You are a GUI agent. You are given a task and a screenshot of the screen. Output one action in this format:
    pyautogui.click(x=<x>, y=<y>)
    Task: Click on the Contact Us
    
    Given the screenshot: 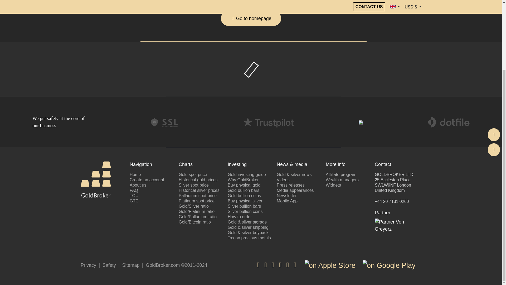 What is the action you would take?
    pyautogui.click(x=494, y=61)
    